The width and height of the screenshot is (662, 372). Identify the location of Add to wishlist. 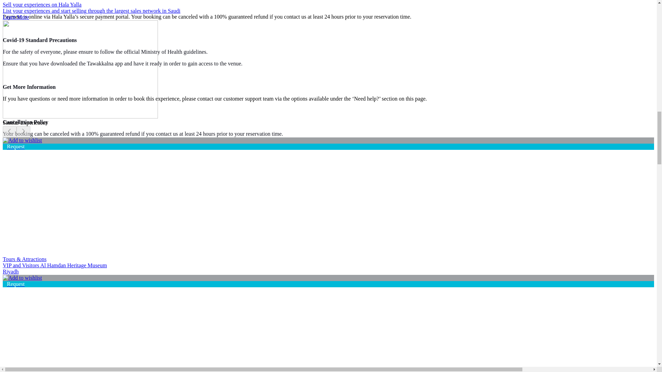
(22, 278).